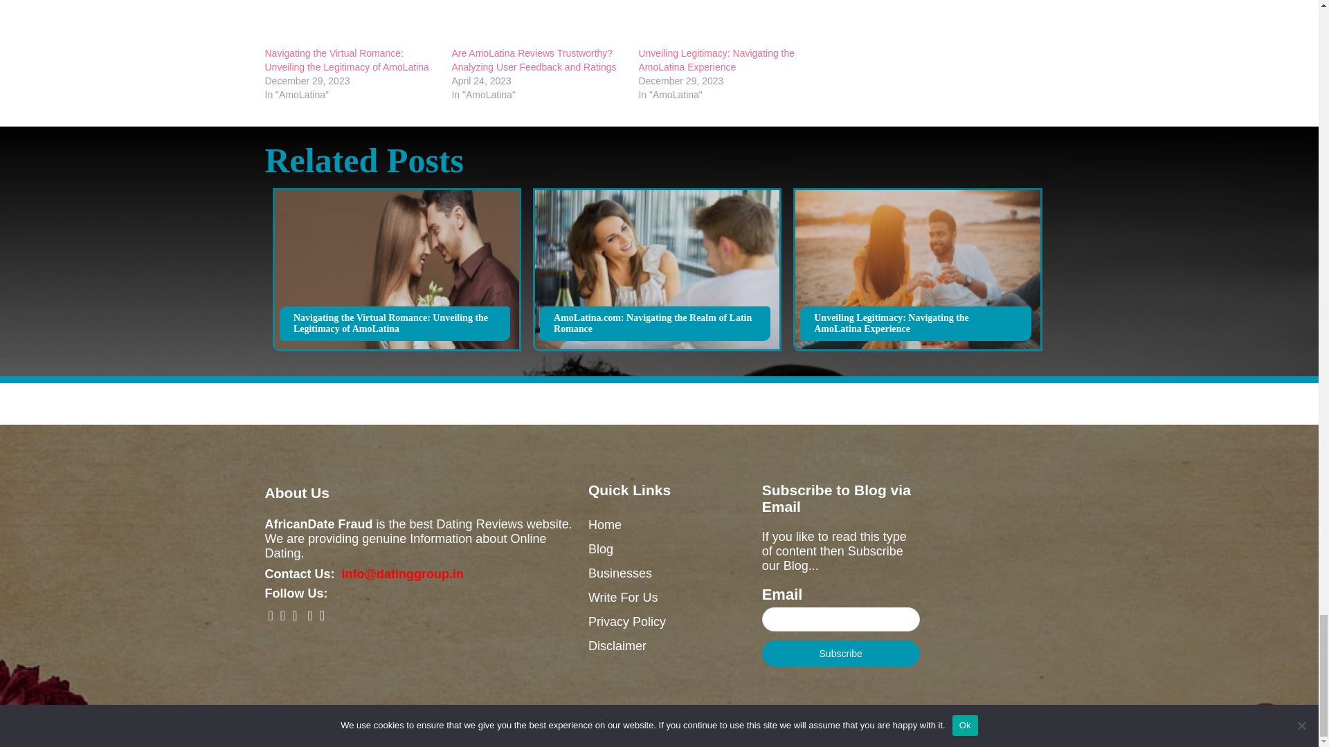 The height and width of the screenshot is (747, 1329). I want to click on Subscribe, so click(840, 653).